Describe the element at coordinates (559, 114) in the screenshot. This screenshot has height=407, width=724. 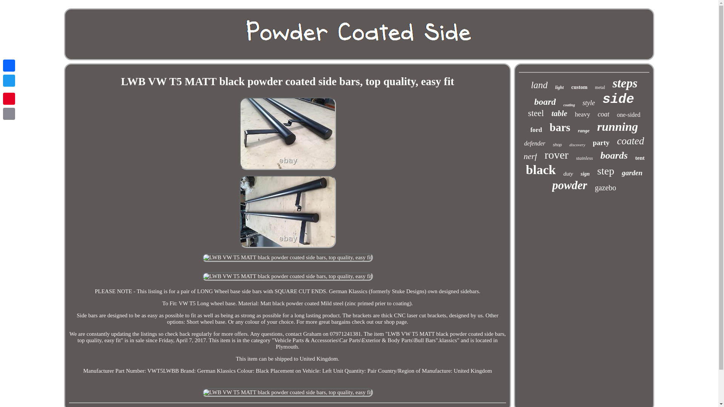
I see `table` at that location.